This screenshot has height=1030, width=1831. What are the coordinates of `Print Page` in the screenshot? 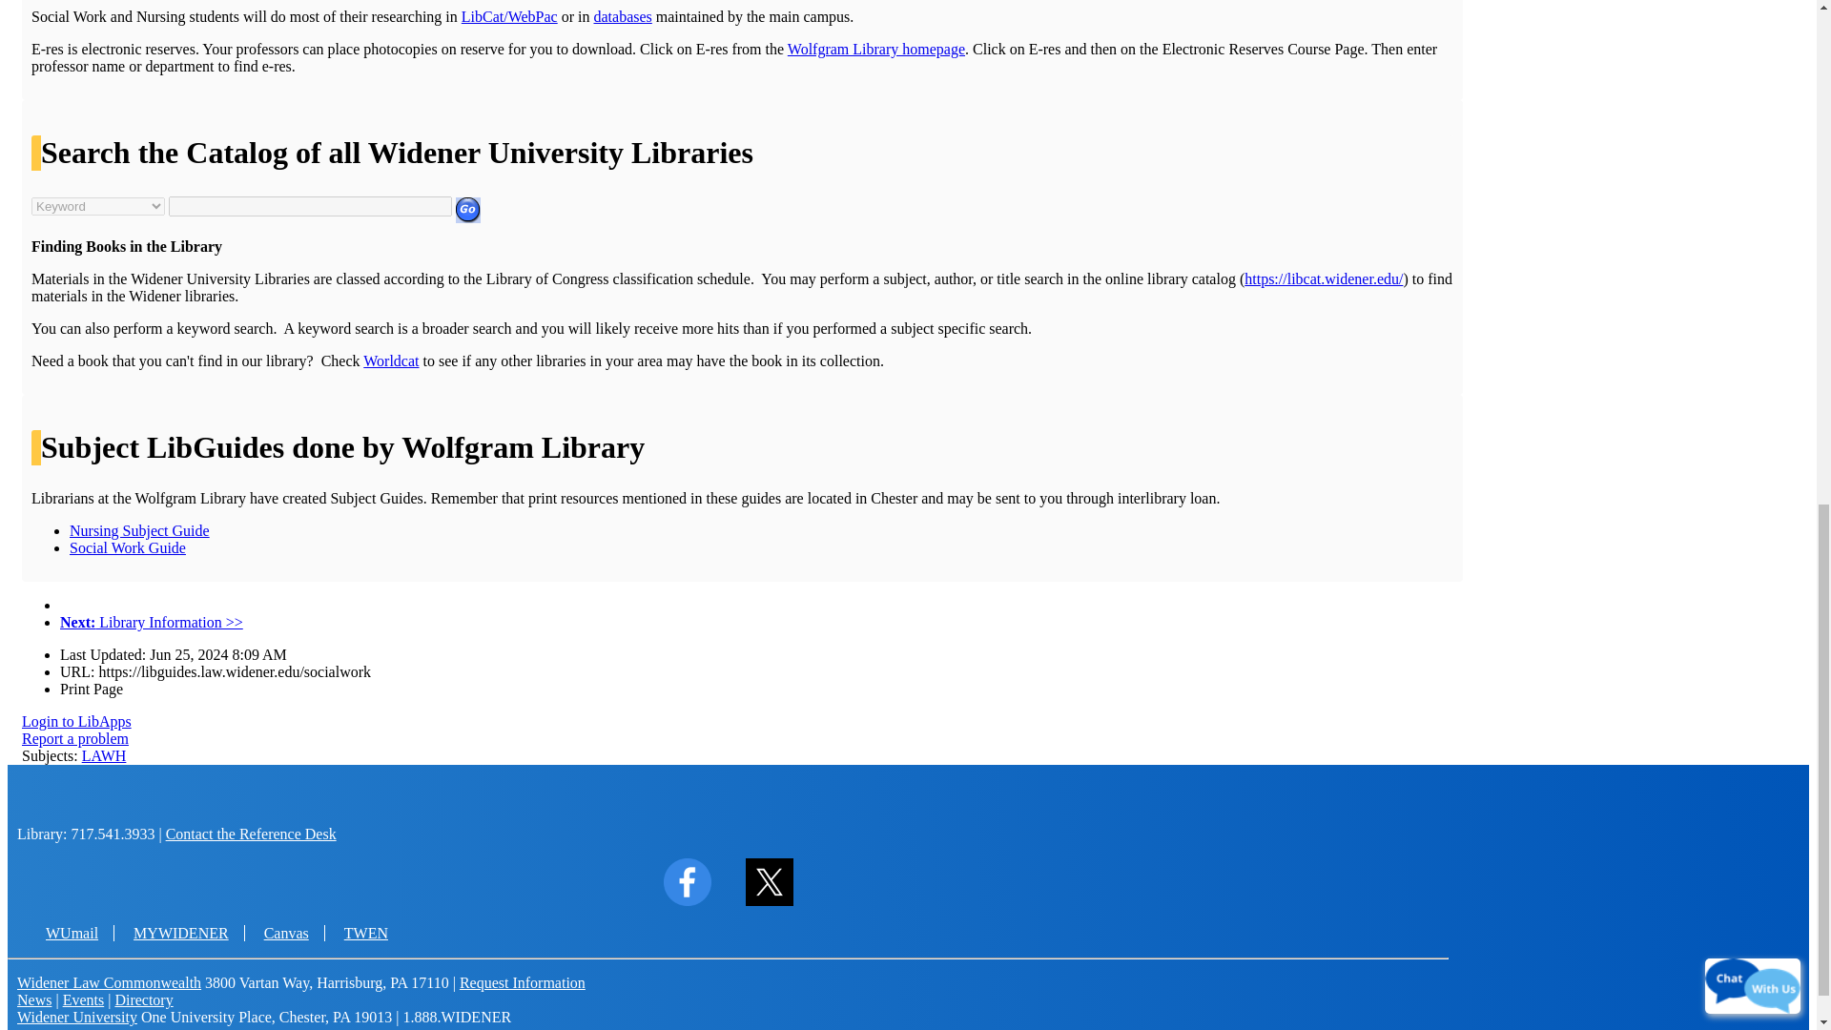 It's located at (92, 689).